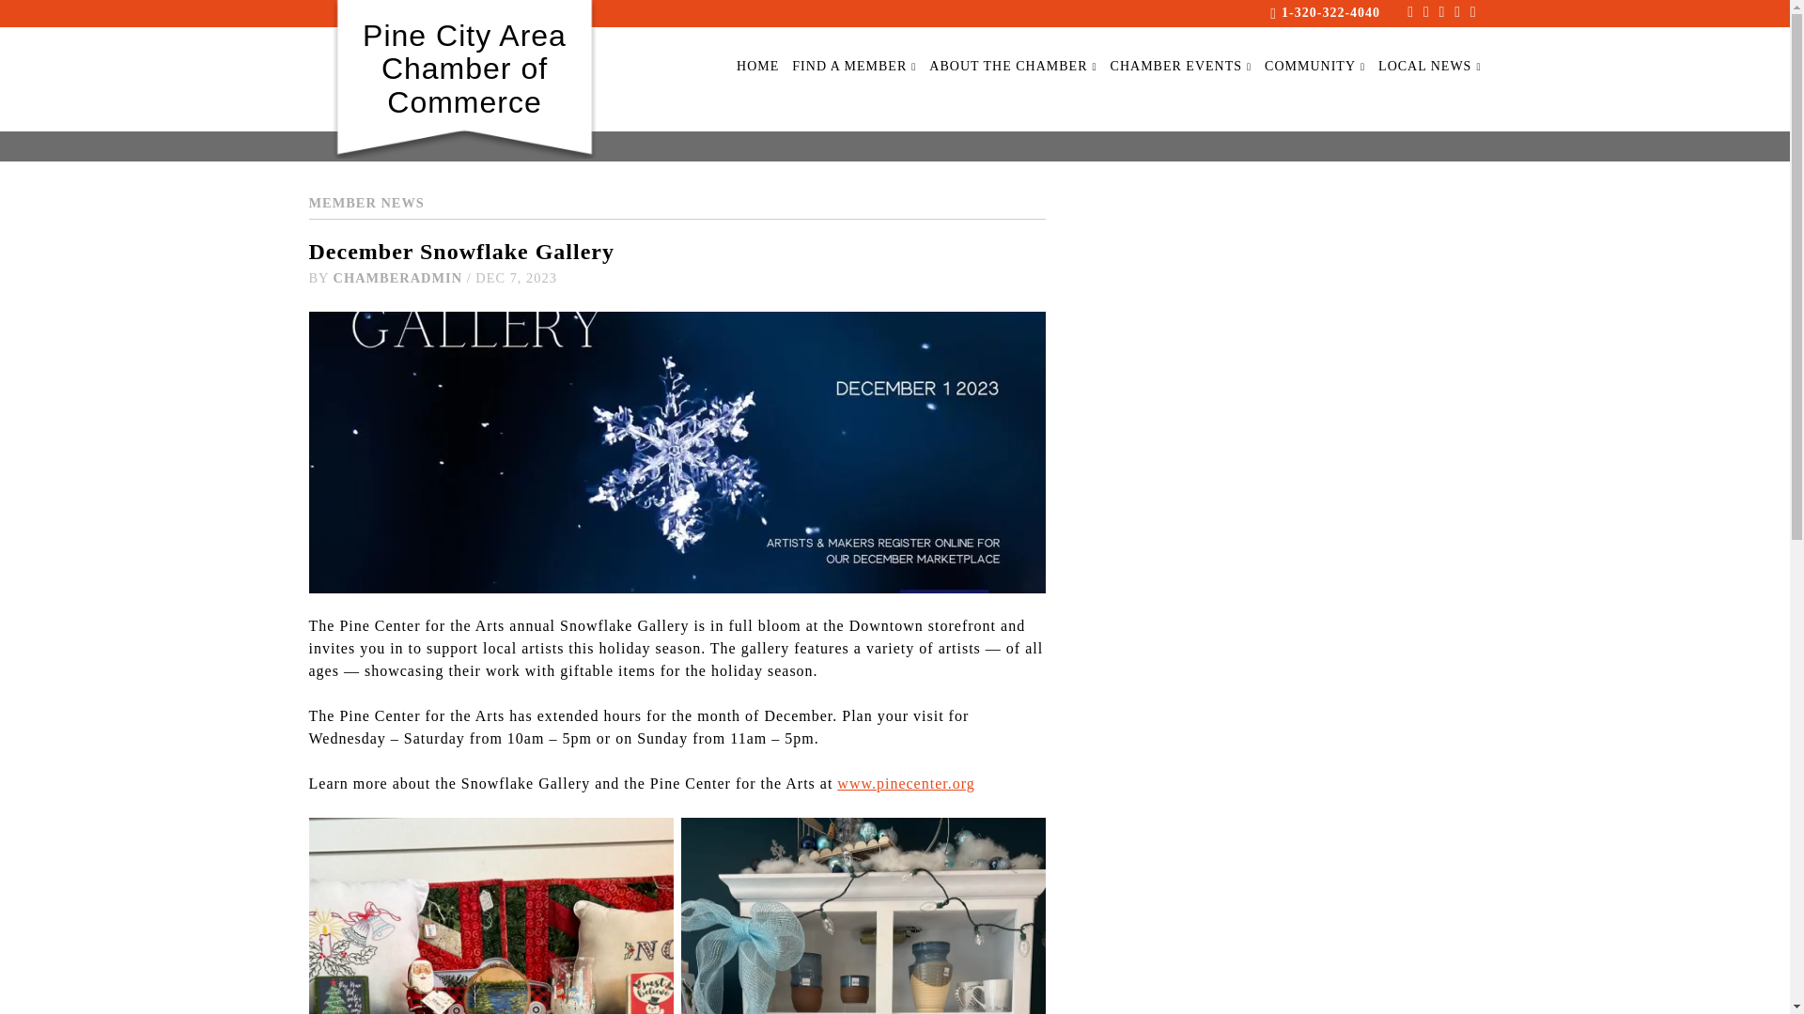 The image size is (1804, 1014). Describe the element at coordinates (366, 203) in the screenshot. I see `MEMBER NEWS` at that location.